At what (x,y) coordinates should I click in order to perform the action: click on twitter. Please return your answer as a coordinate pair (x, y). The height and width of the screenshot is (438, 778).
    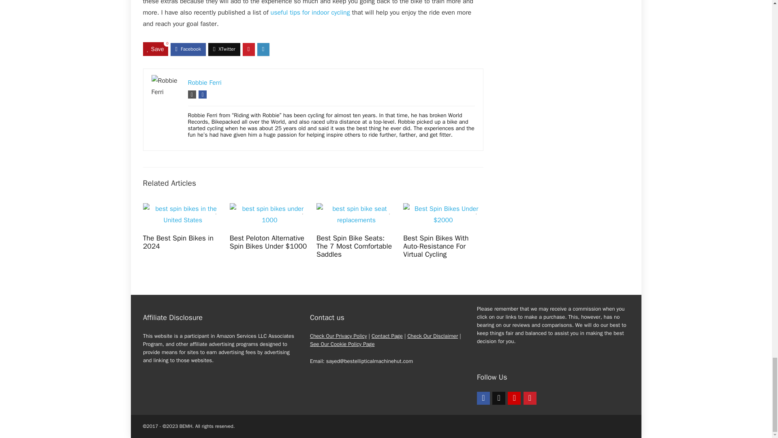
    Looking at the image, I should click on (498, 398).